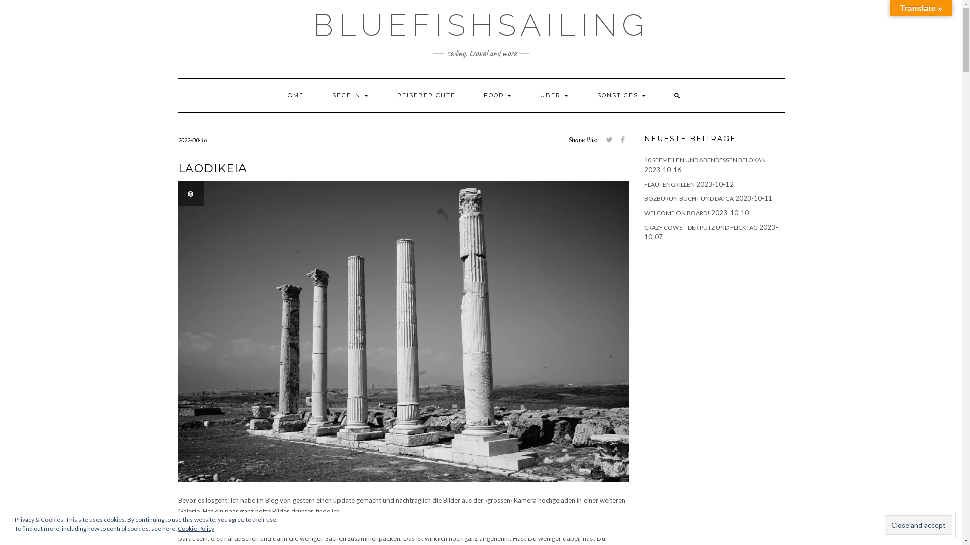 Image resolution: width=970 pixels, height=545 pixels. I want to click on REISEBERICHTE, so click(425, 95).